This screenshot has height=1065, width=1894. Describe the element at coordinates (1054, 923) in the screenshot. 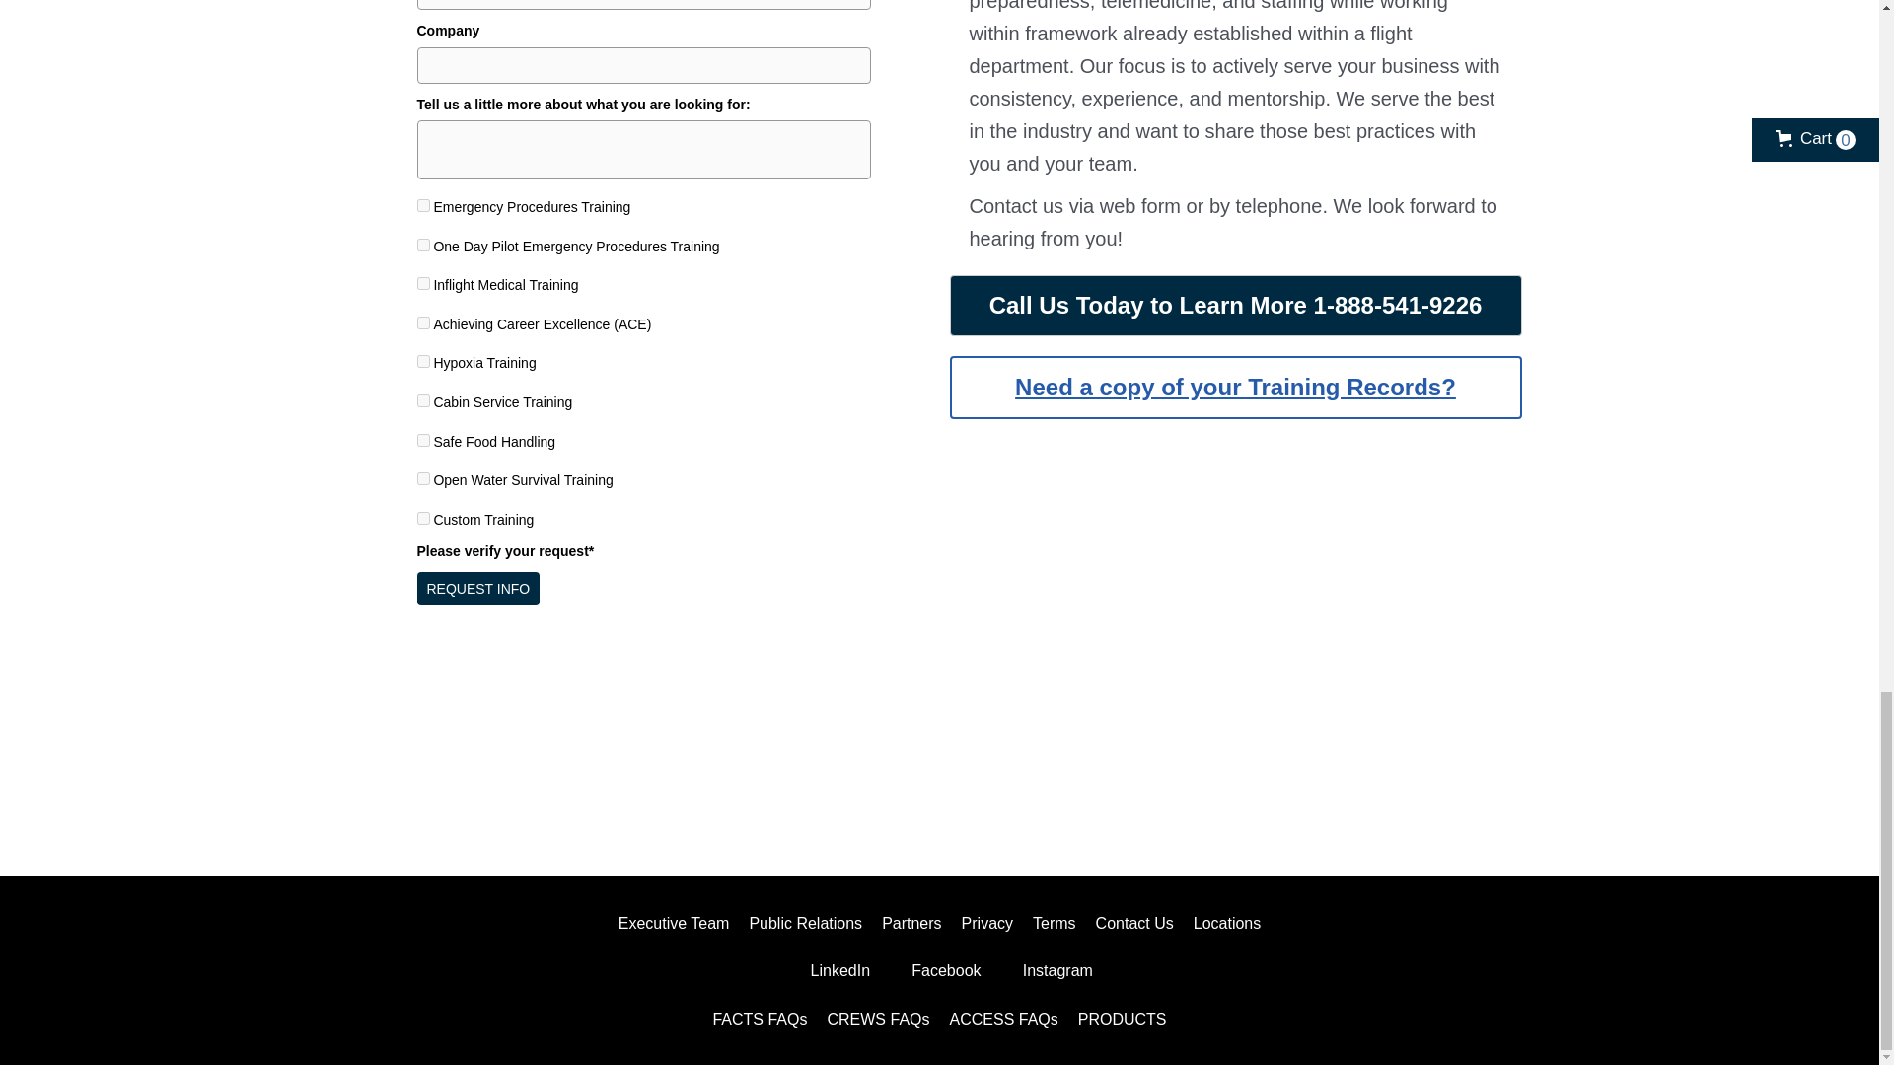

I see `Terms` at that location.